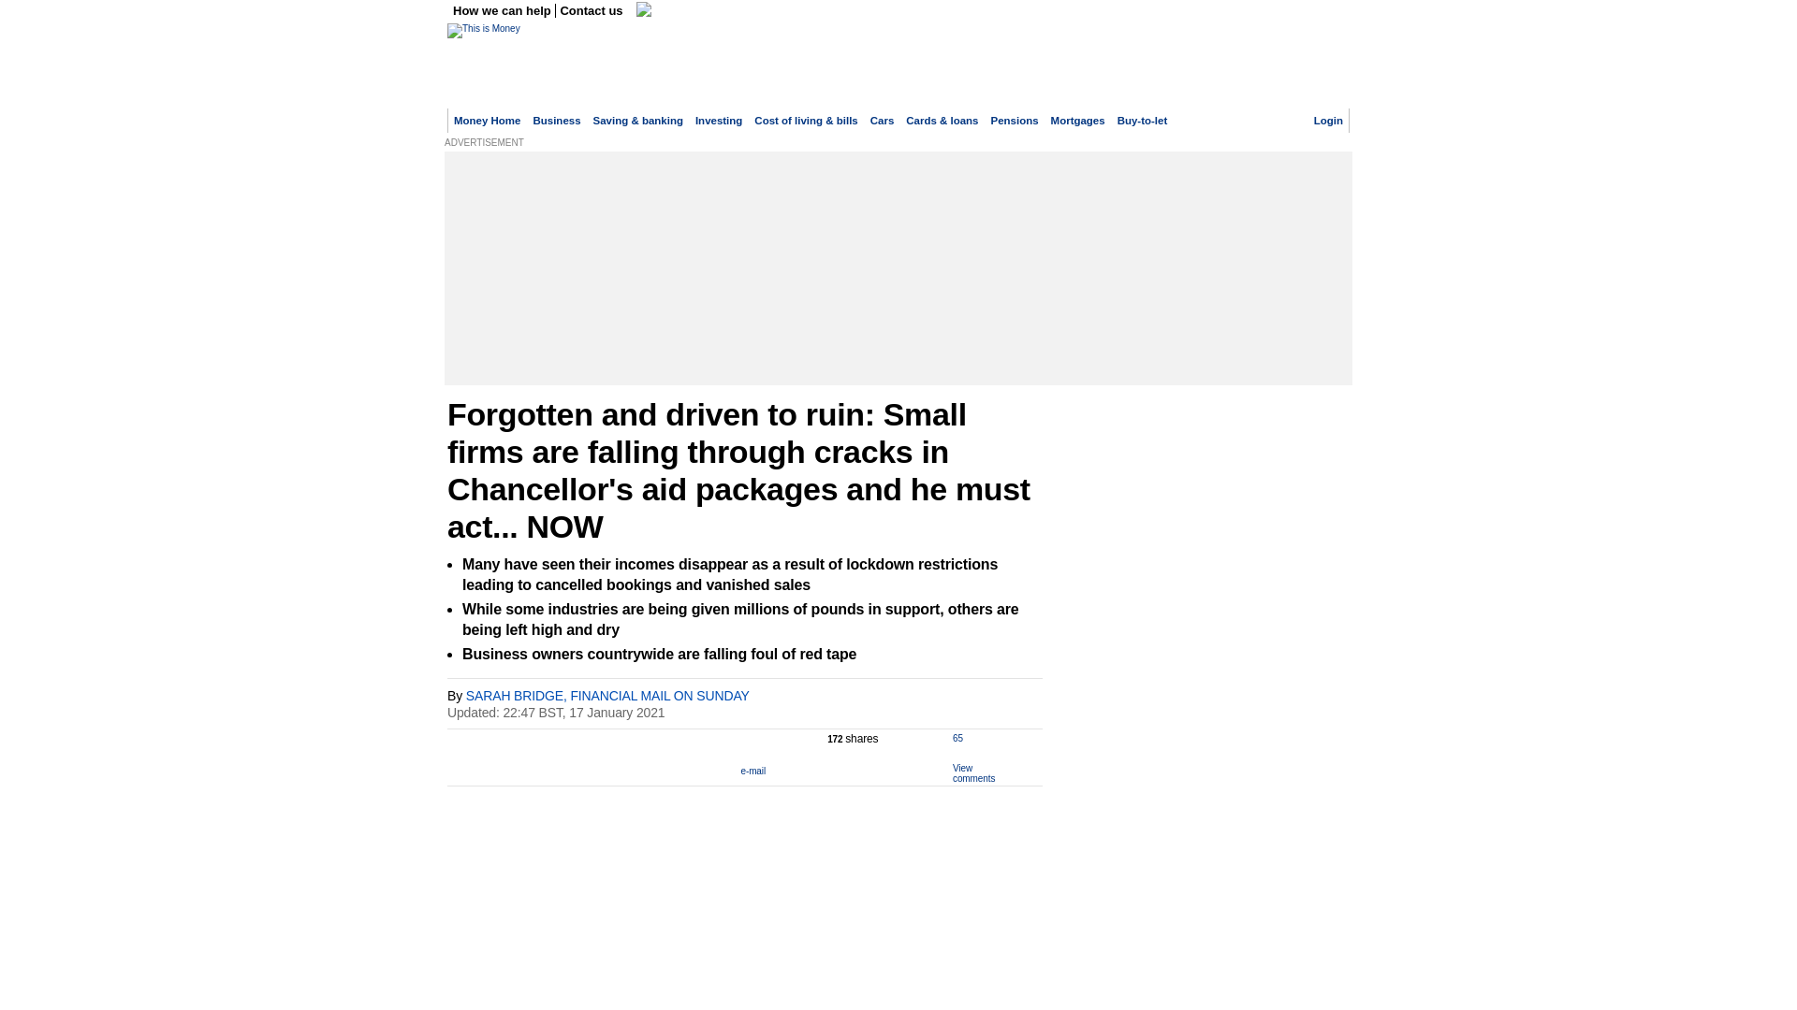 The width and height of the screenshot is (1797, 1010). I want to click on How we can help, so click(504, 11).